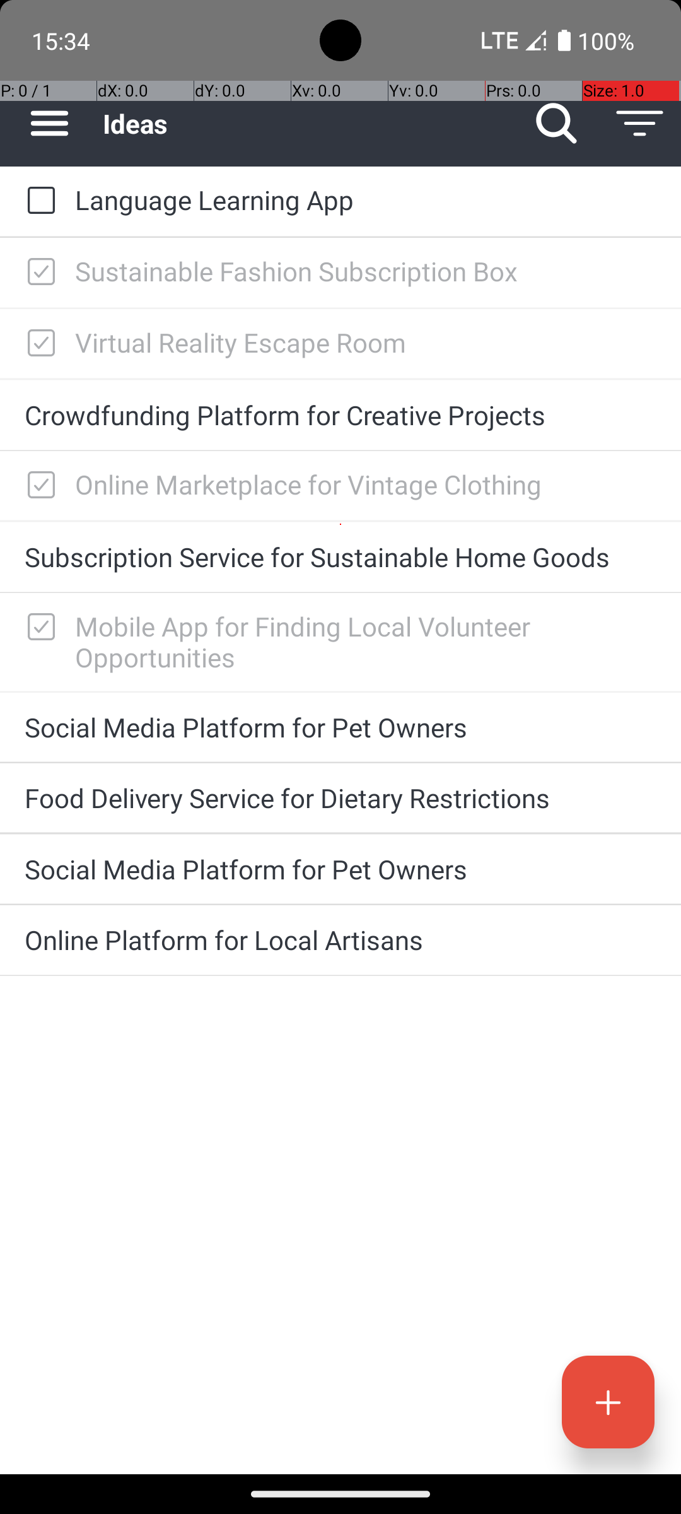 This screenshot has height=1514, width=681. I want to click on Online Platform for Local Artisans, so click(340, 939).